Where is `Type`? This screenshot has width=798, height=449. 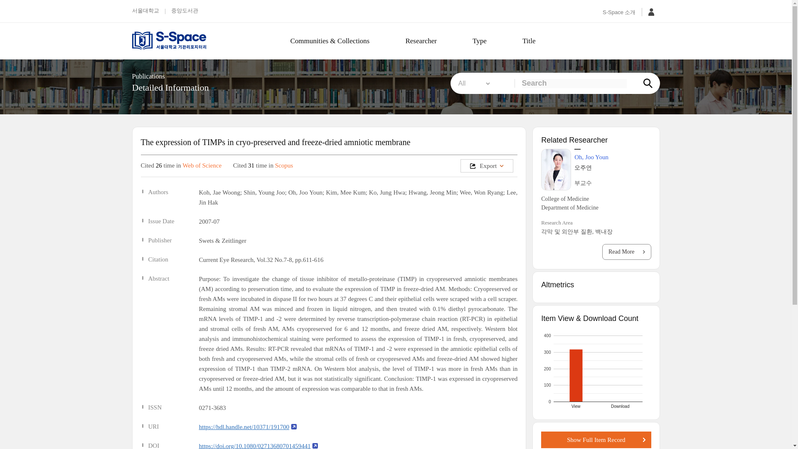 Type is located at coordinates (480, 41).